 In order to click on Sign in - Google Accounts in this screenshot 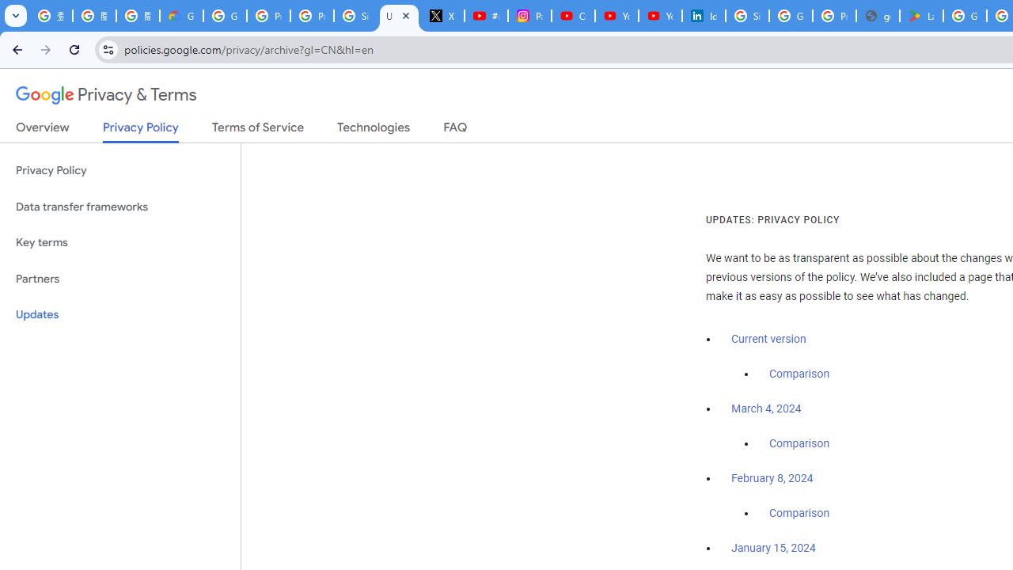, I will do `click(747, 16)`.